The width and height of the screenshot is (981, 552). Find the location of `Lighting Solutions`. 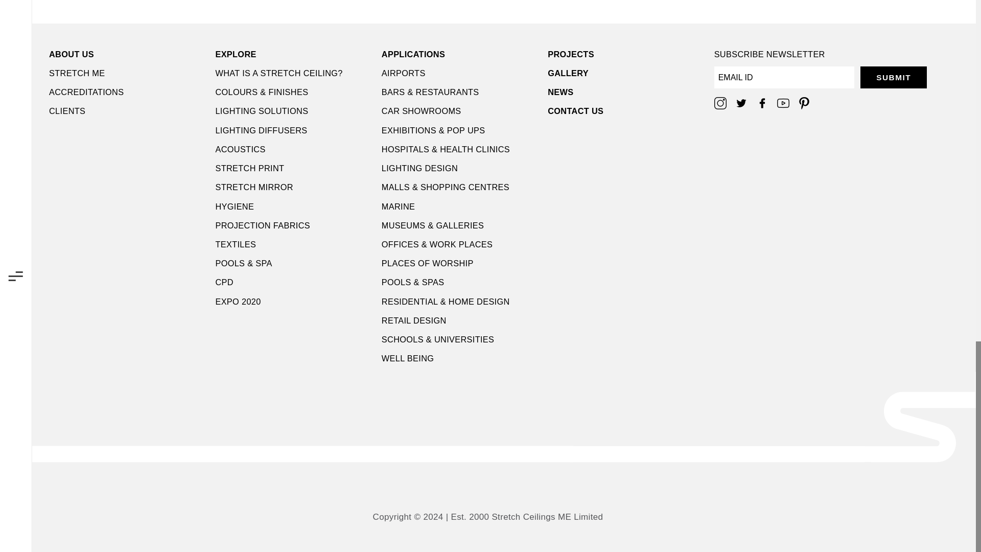

Lighting Solutions is located at coordinates (293, 110).